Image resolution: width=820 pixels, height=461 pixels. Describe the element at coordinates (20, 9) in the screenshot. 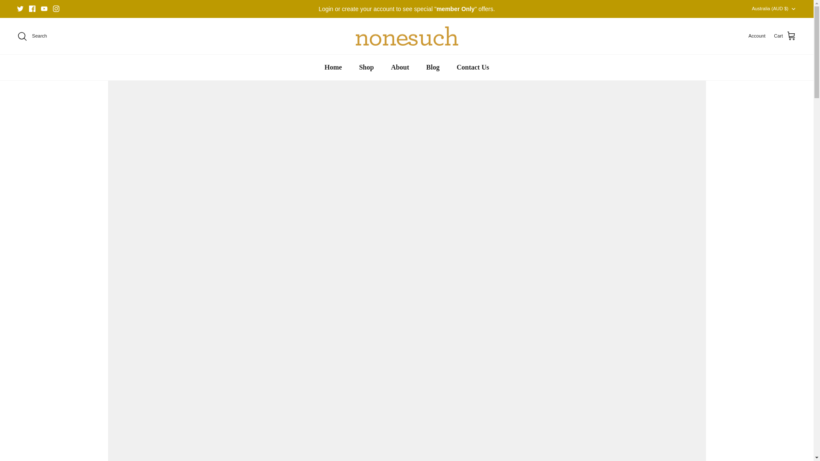

I see `Twitter` at that location.